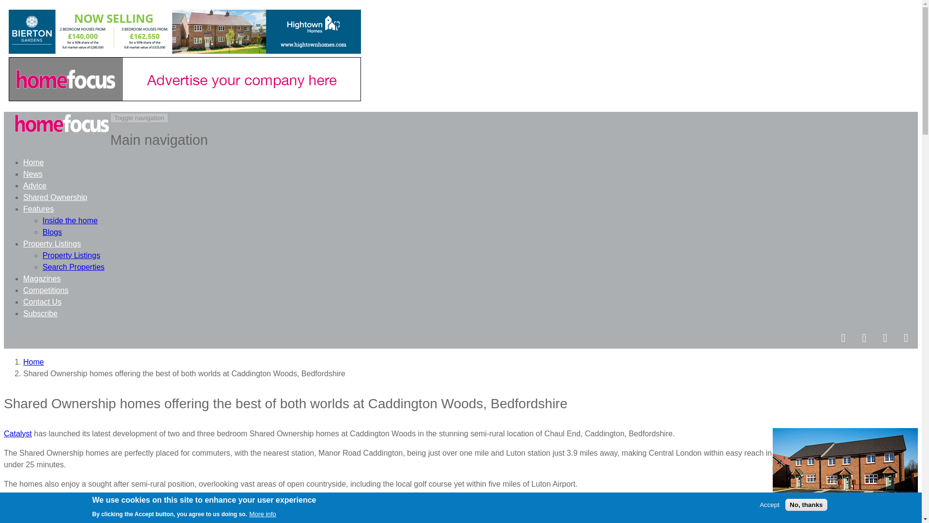 This screenshot has width=929, height=523. Describe the element at coordinates (74, 267) in the screenshot. I see `Search Properties` at that location.